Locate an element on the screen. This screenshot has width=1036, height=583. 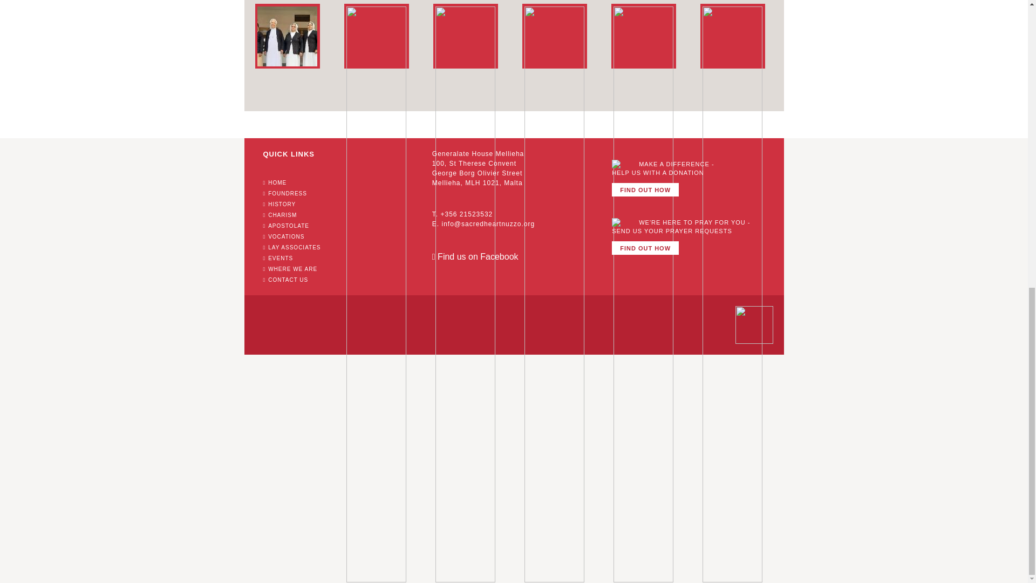
HISTORY is located at coordinates (280, 204).